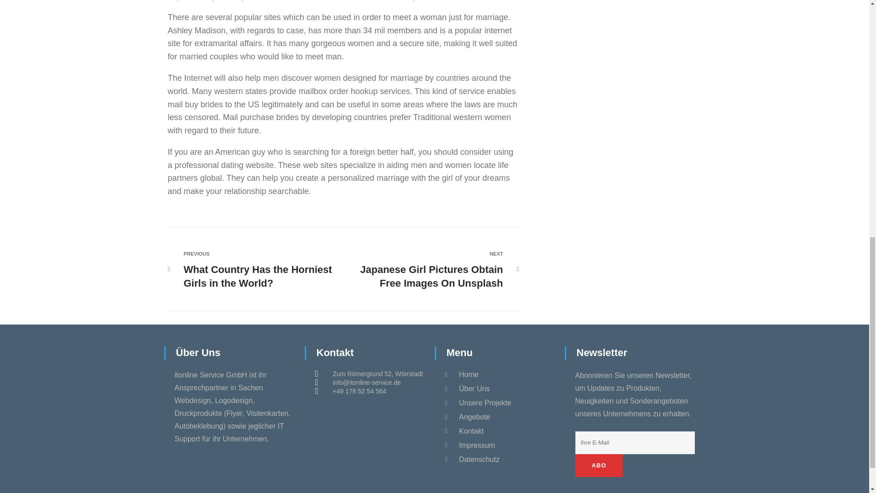 The width and height of the screenshot is (876, 493). I want to click on Kontakt, so click(500, 431).